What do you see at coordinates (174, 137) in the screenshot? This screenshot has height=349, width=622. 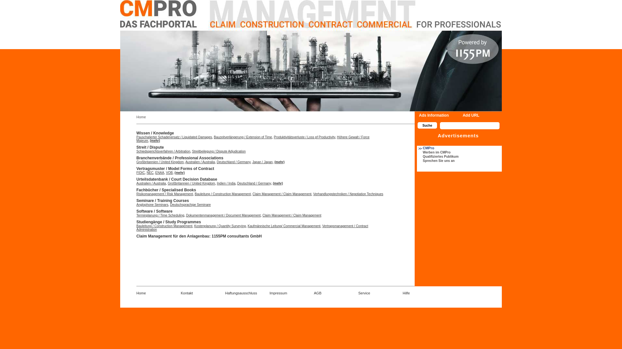 I see `Pauschalierter Schadenersatz / Liquidated Damages` at bounding box center [174, 137].